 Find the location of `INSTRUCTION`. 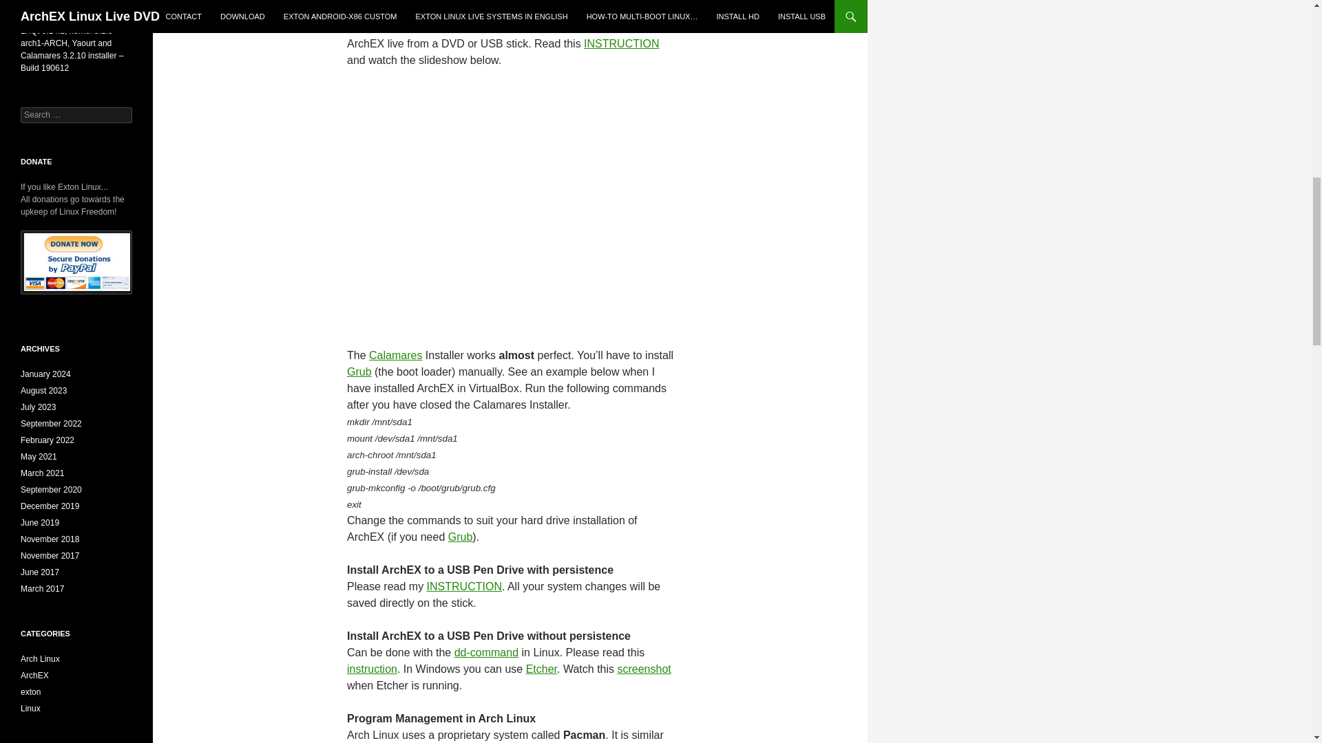

INSTRUCTION is located at coordinates (621, 44).